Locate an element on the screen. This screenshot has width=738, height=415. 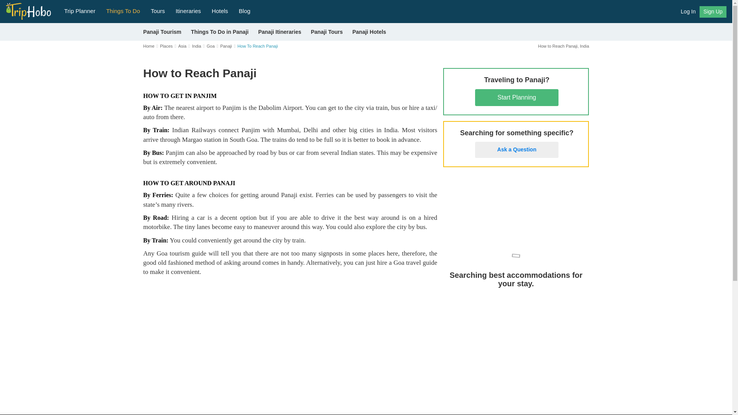
Itineraries is located at coordinates (188, 10).